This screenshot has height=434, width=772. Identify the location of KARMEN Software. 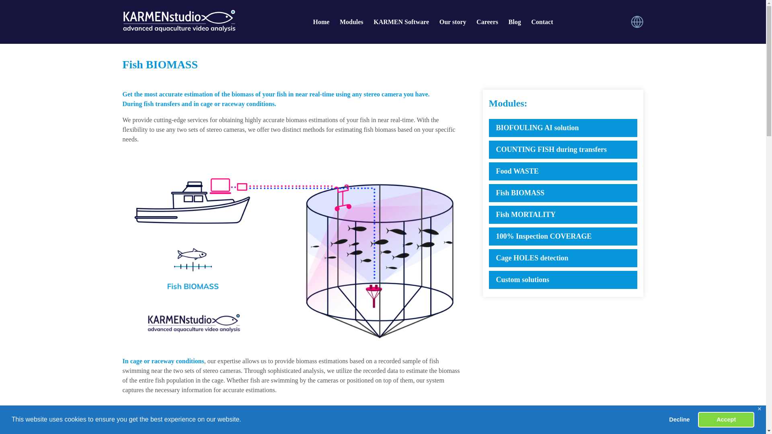
(401, 22).